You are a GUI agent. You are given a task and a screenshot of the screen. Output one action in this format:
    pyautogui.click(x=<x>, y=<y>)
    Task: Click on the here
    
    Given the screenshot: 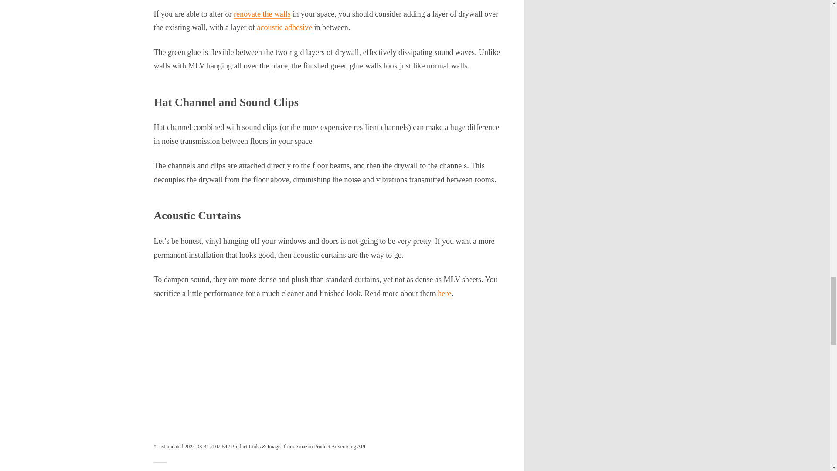 What is the action you would take?
    pyautogui.click(x=444, y=293)
    